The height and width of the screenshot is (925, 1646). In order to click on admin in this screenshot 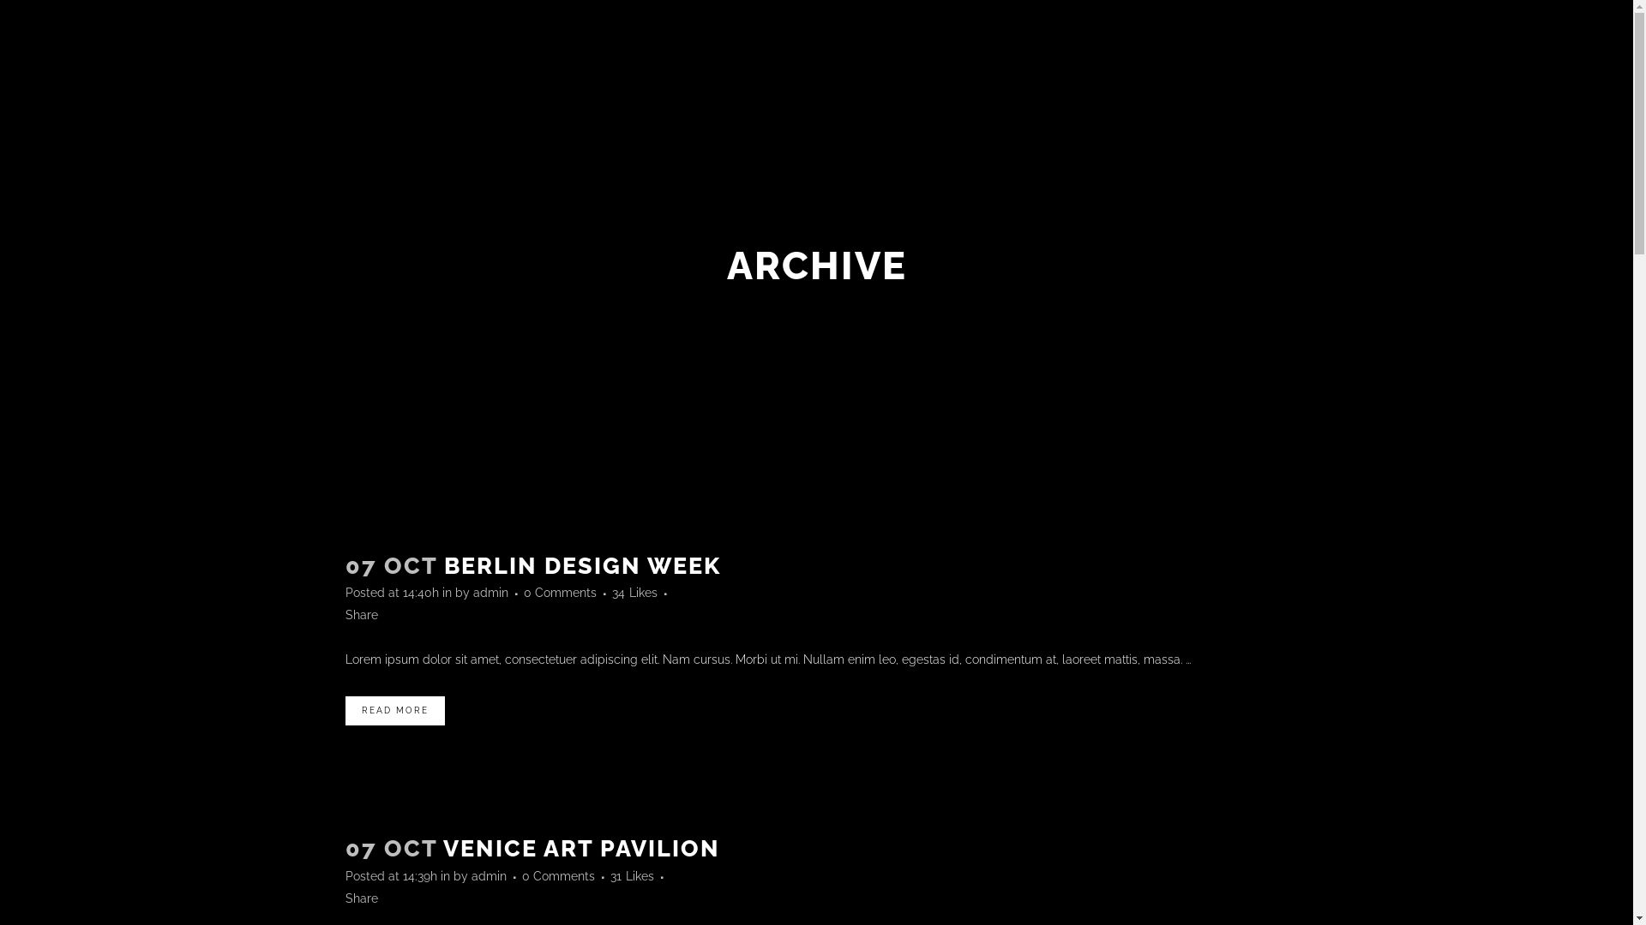, I will do `click(490, 593)`.